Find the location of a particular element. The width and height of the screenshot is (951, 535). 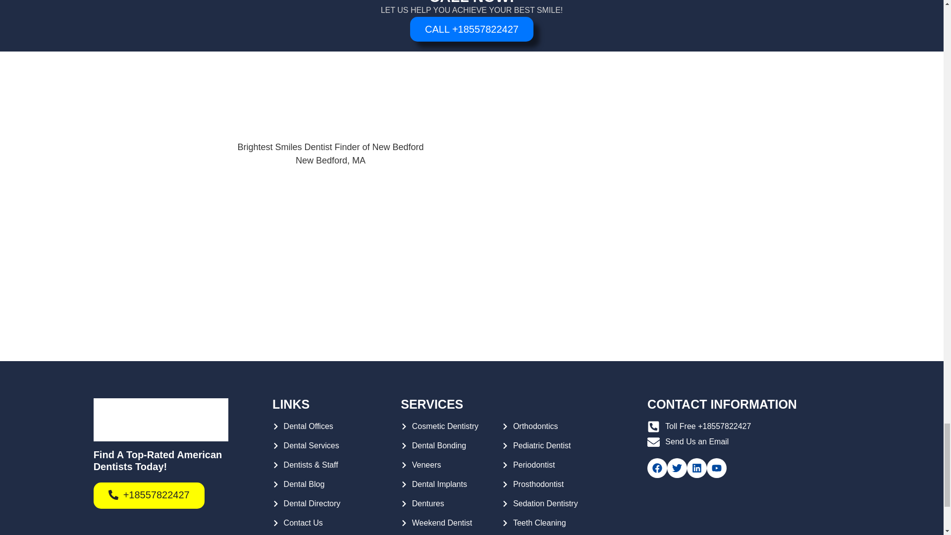

American-Association-of-Orthodontists is located at coordinates (472, 322).